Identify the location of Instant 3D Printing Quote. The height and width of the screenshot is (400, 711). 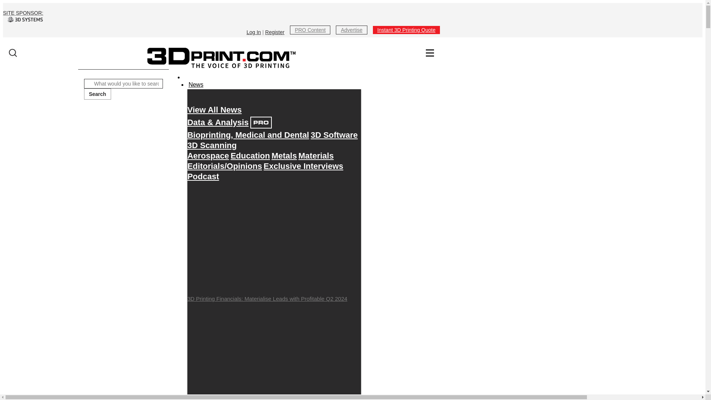
(406, 30).